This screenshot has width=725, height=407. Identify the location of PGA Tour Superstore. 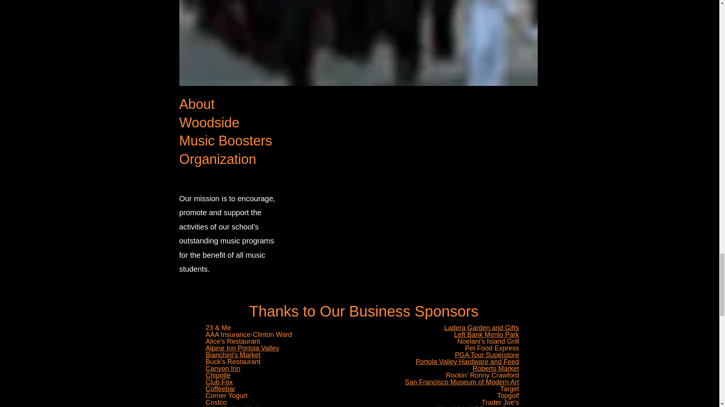
(487, 355).